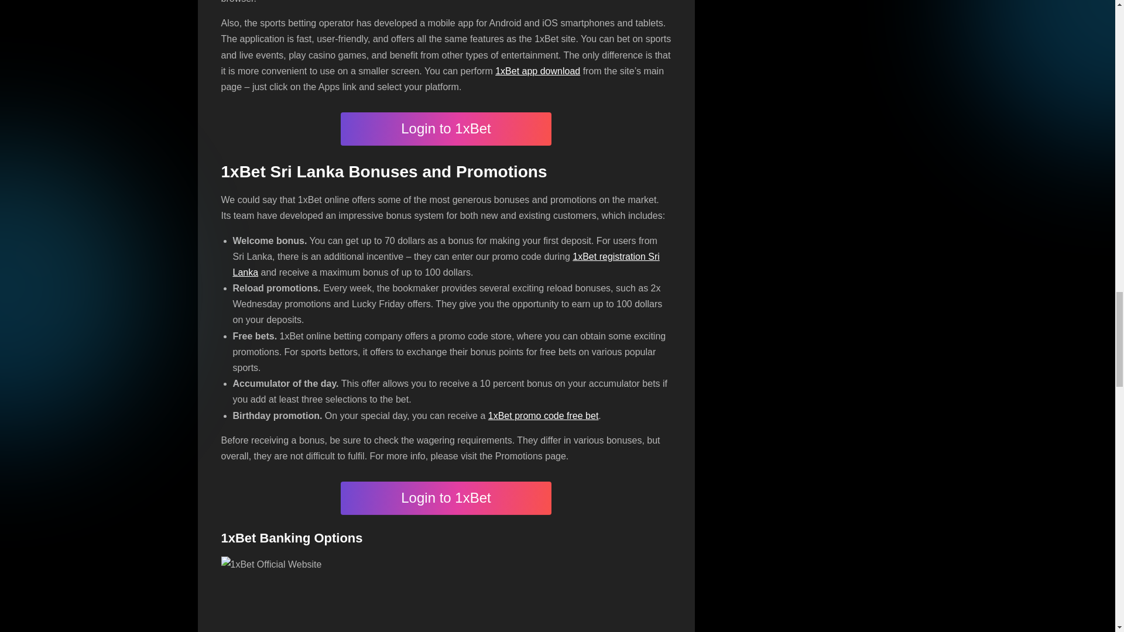 The image size is (1124, 632). What do you see at coordinates (446, 595) in the screenshot?
I see `1xBet Banking Options` at bounding box center [446, 595].